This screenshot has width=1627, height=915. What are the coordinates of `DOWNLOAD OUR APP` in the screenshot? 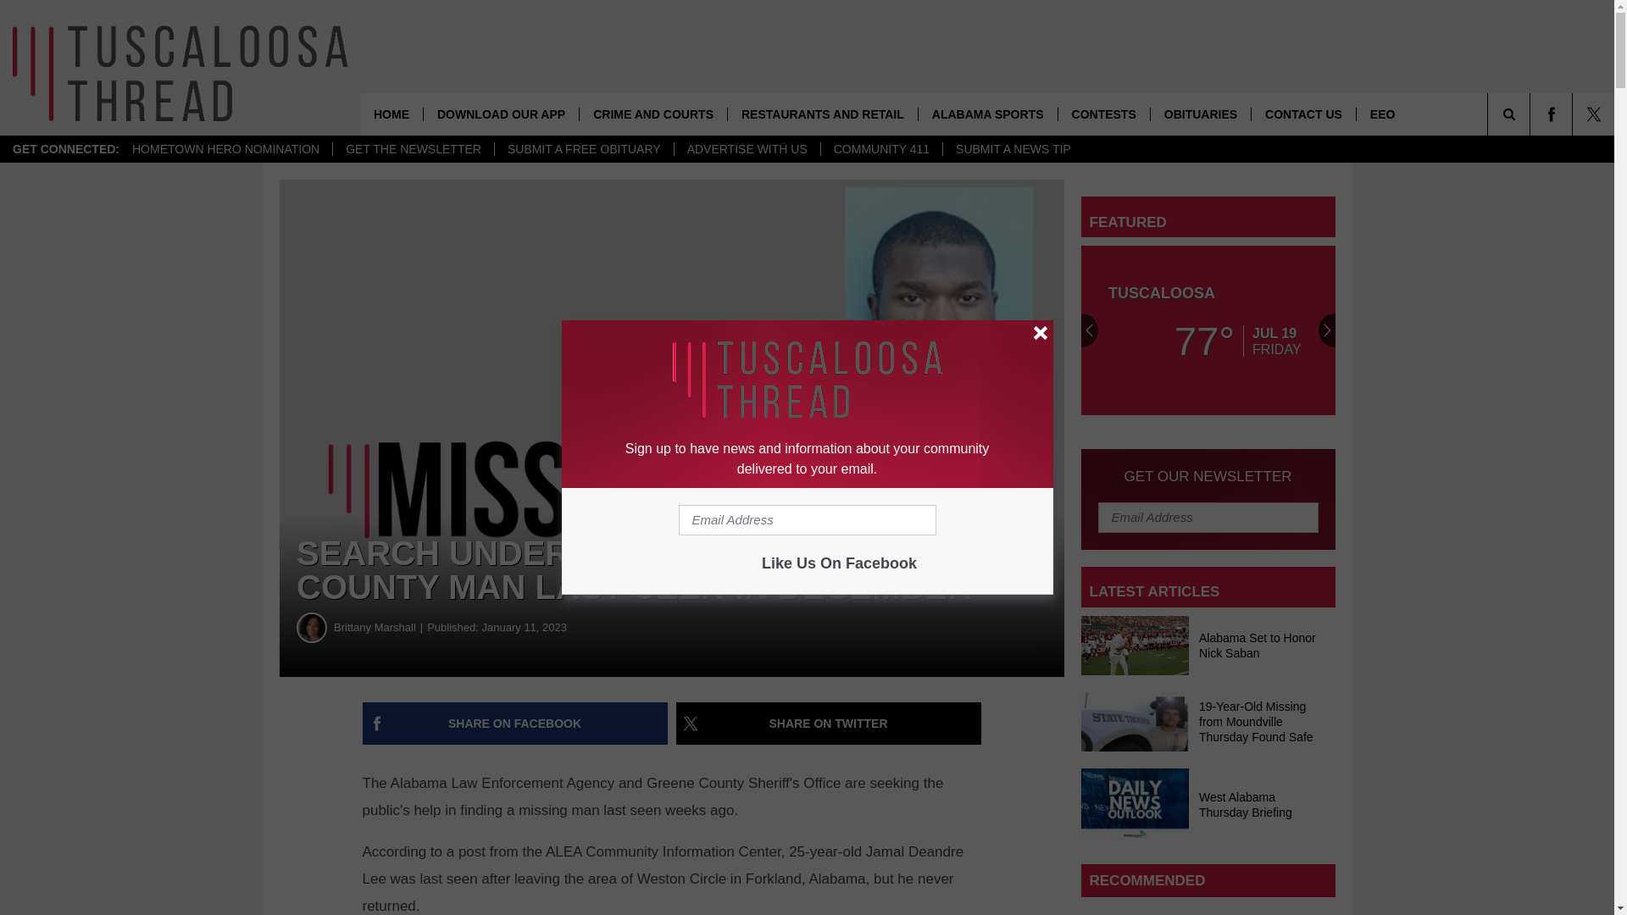 It's located at (501, 114).